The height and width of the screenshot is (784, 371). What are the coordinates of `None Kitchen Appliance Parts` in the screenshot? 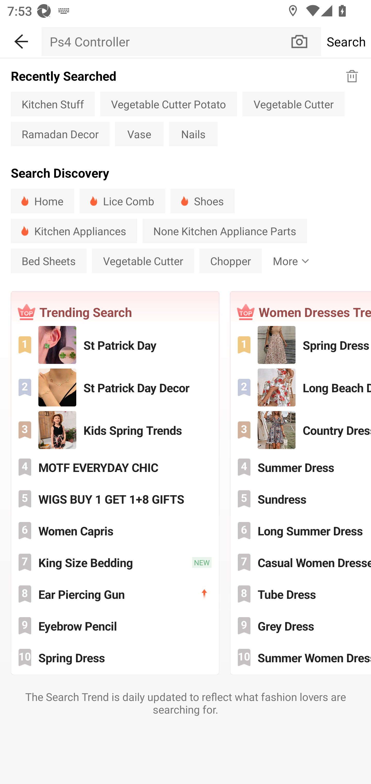 It's located at (225, 231).